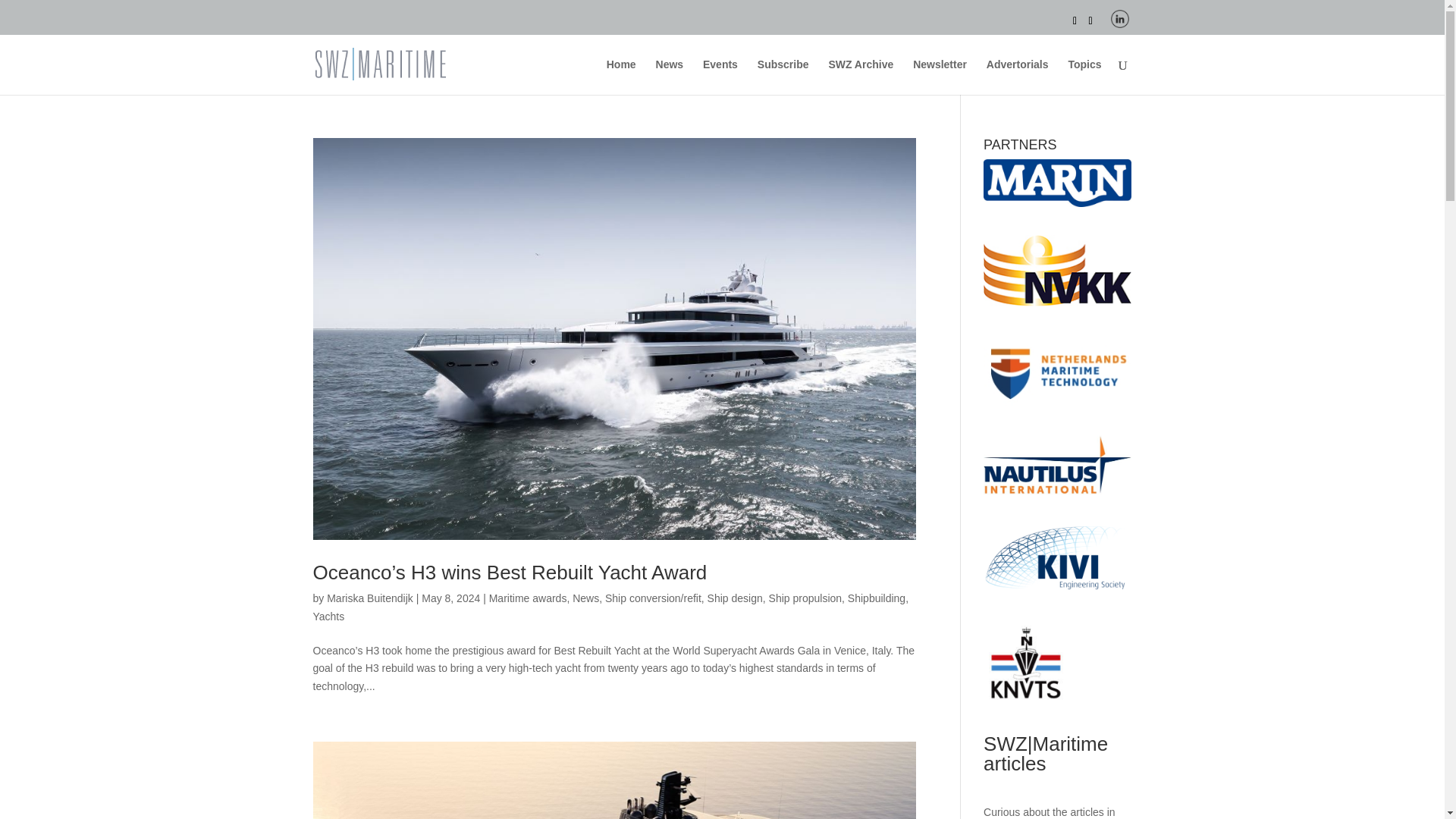 The width and height of the screenshot is (1456, 819). What do you see at coordinates (783, 77) in the screenshot?
I see `Subscribe` at bounding box center [783, 77].